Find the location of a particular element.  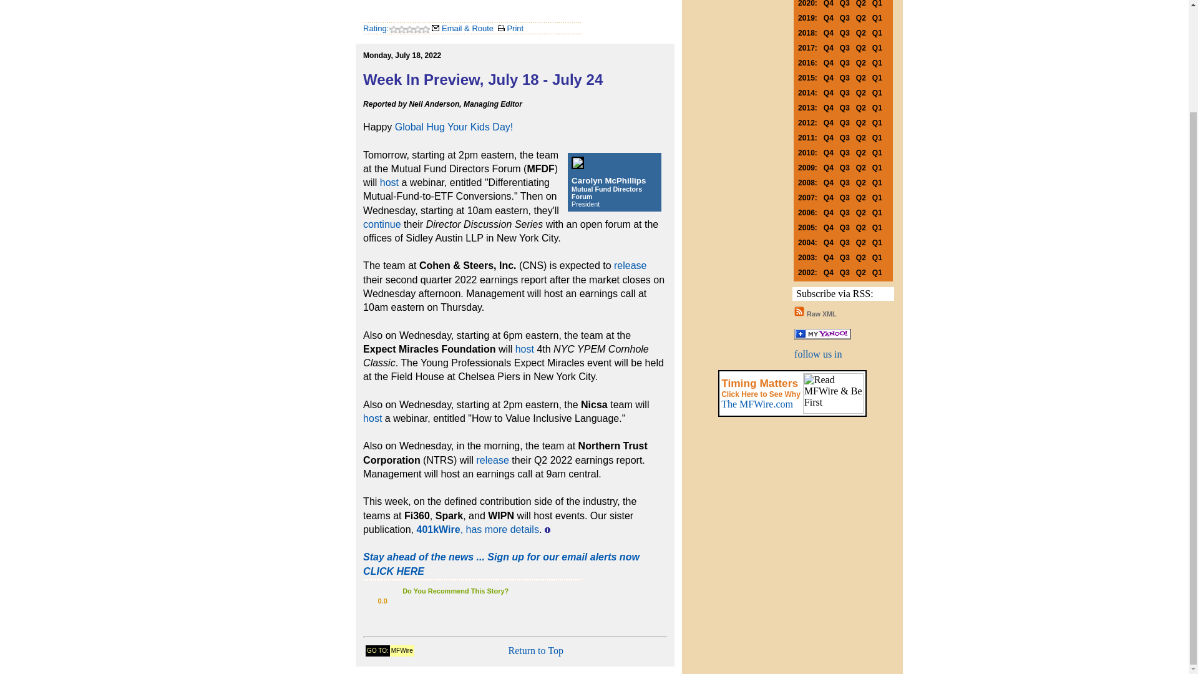

Print is located at coordinates (510, 28).